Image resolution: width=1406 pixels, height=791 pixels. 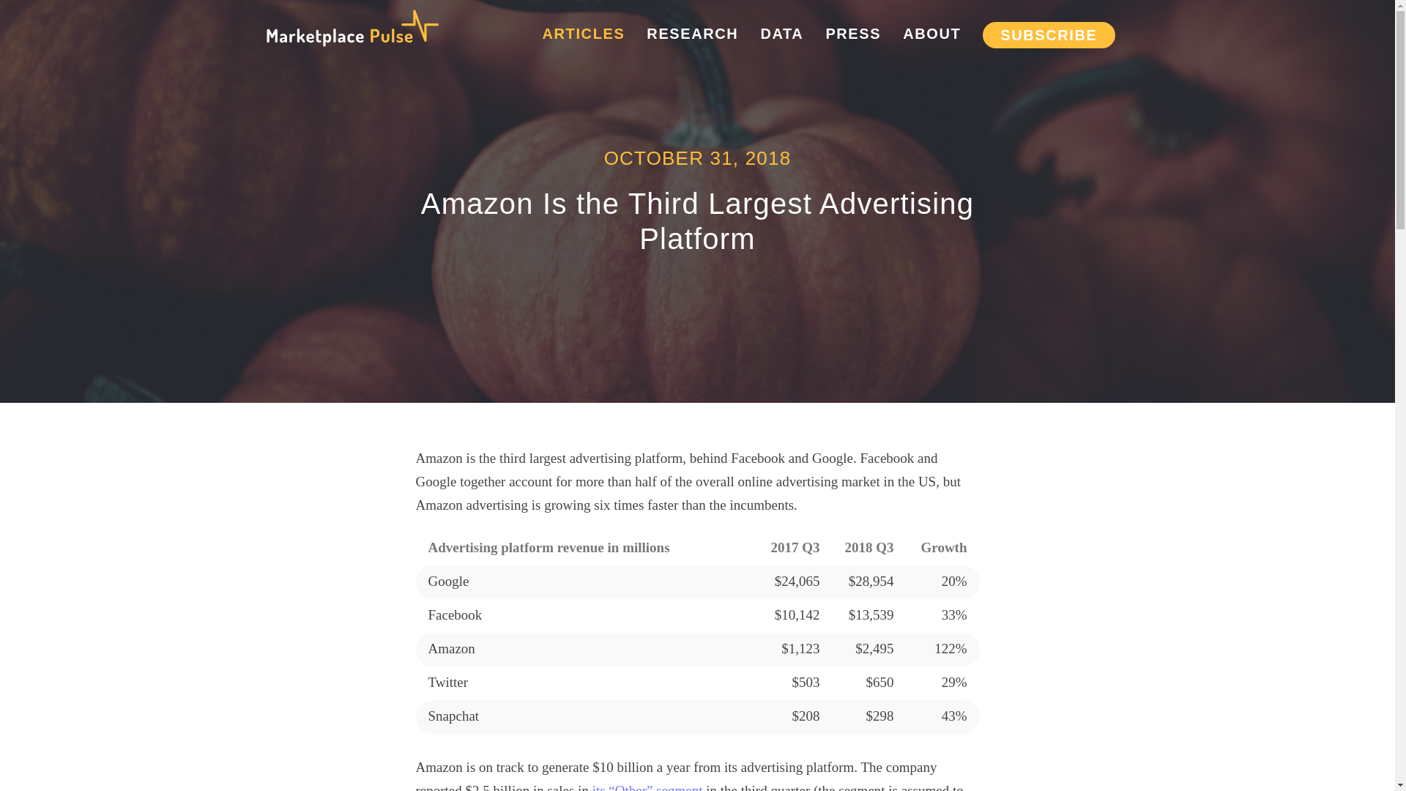 I want to click on SUBSCRIBE, so click(x=1049, y=35).